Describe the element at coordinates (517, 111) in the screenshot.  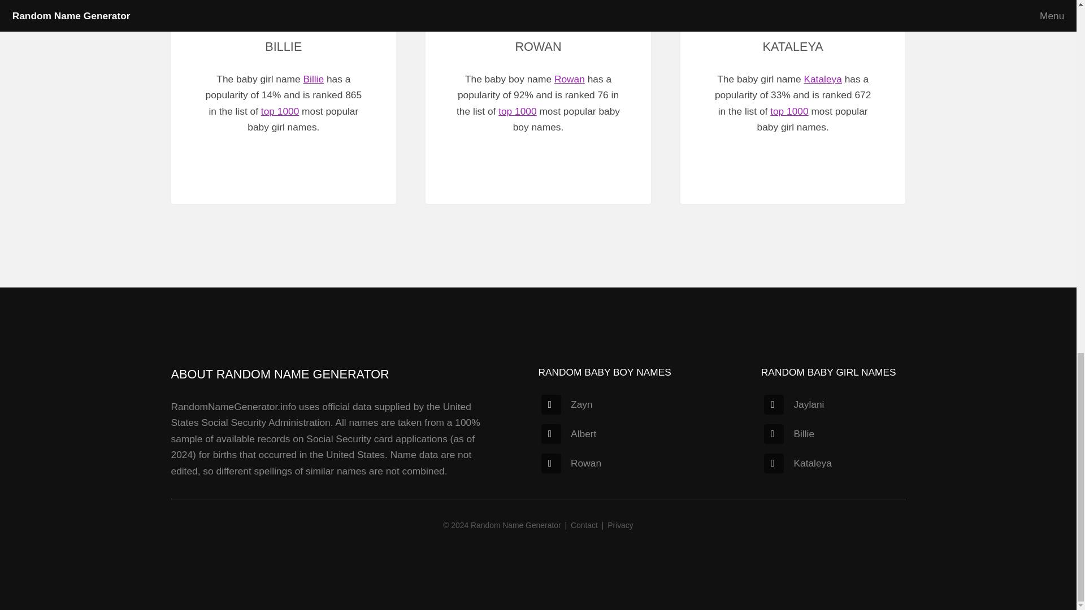
I see `top 1000` at that location.